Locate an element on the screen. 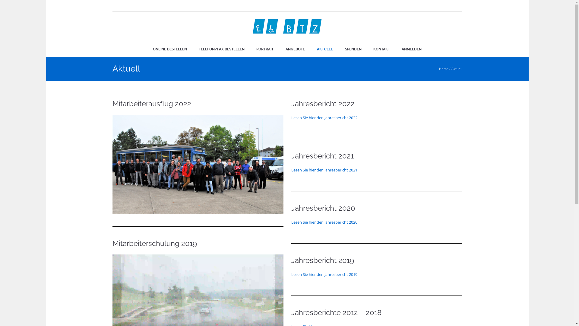 This screenshot has height=326, width=579. AKTUELL is located at coordinates (325, 49).